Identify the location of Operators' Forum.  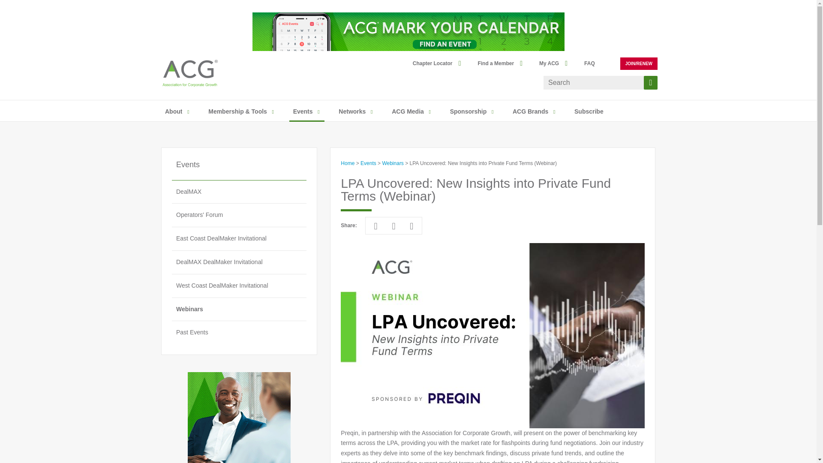
(239, 215).